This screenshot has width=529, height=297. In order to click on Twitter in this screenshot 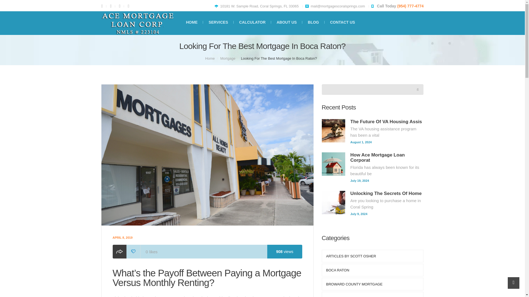, I will do `click(119, 6)`.